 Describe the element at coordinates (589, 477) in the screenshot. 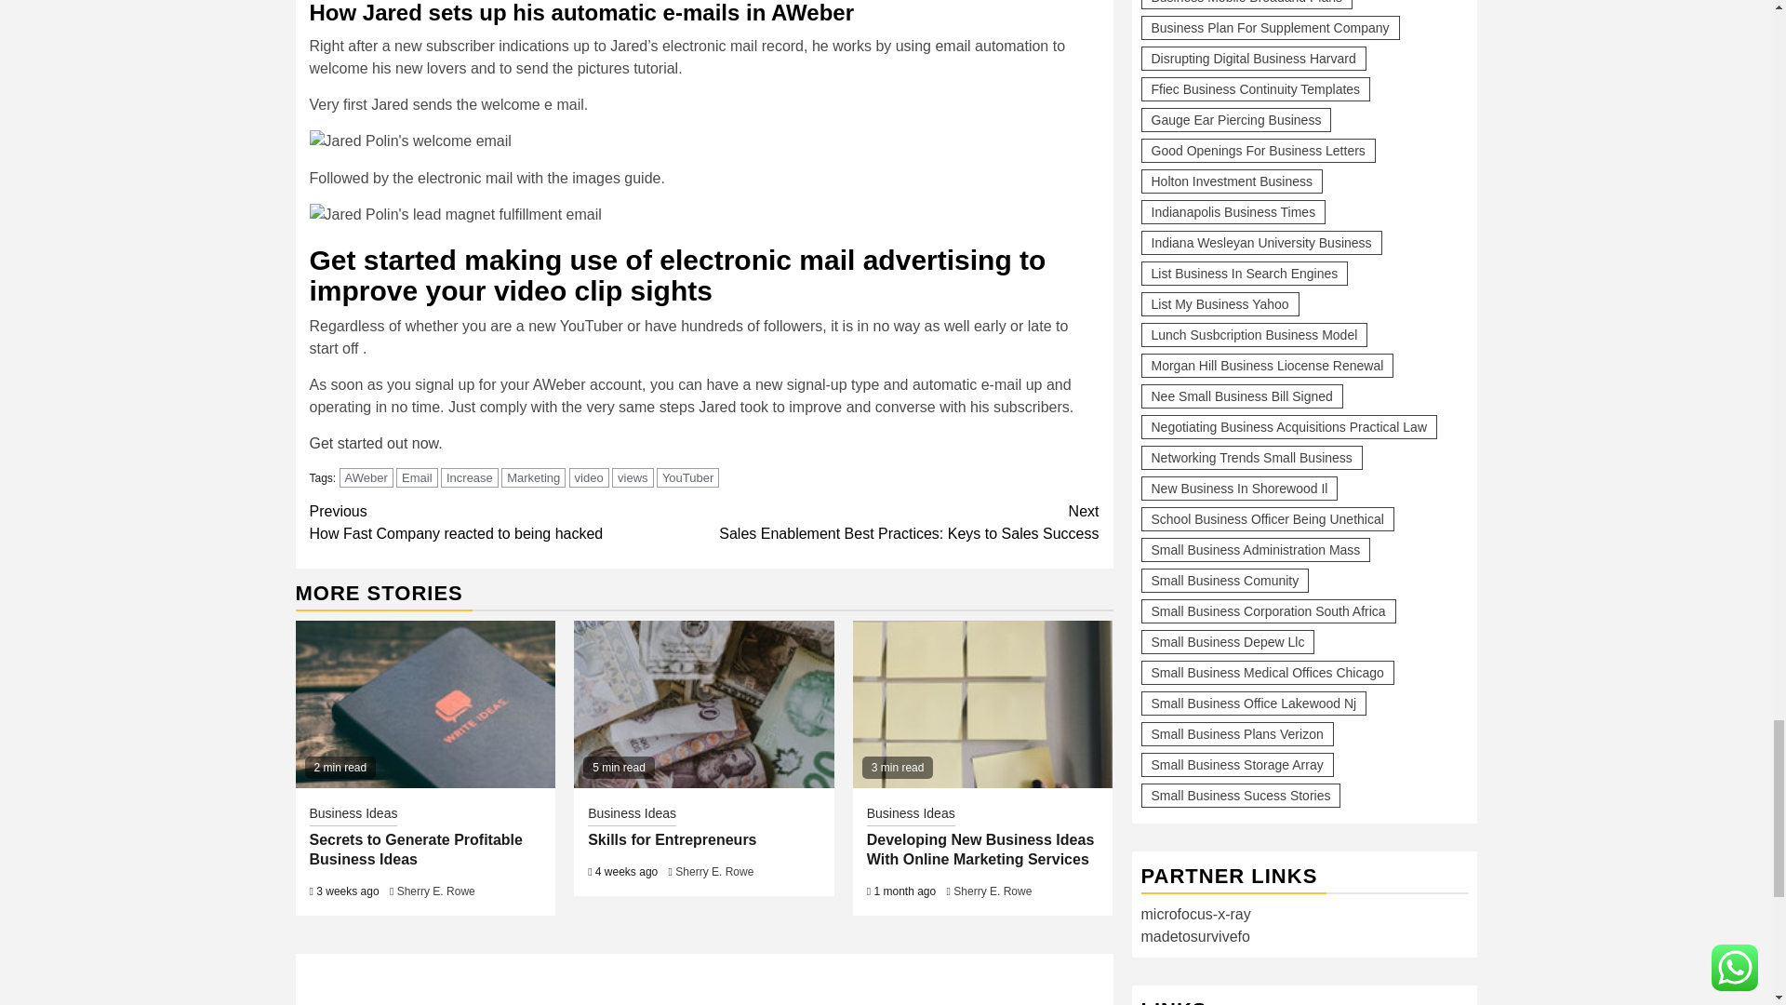

I see `YouTuber` at that location.